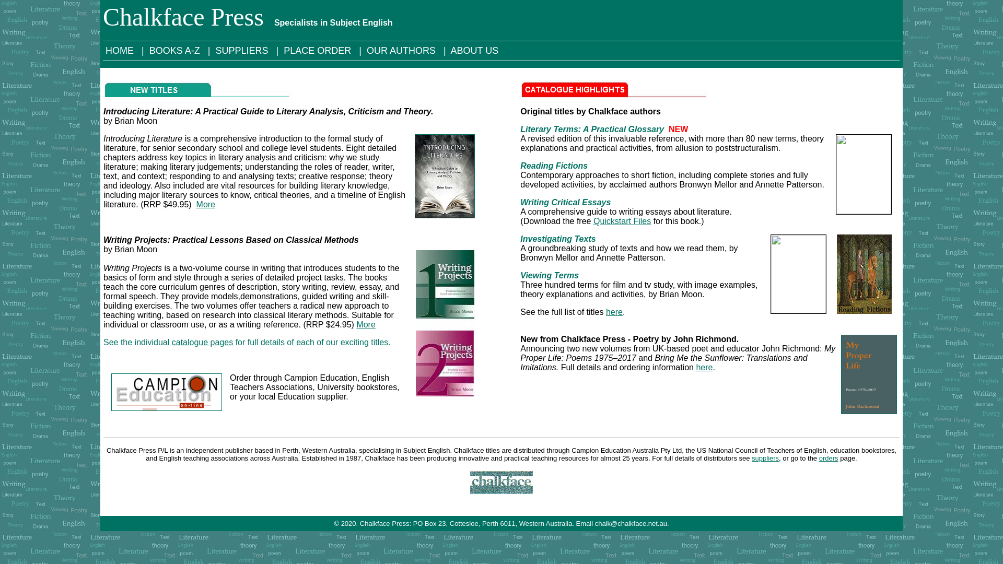 The height and width of the screenshot is (564, 1003). I want to click on orders, so click(829, 459).